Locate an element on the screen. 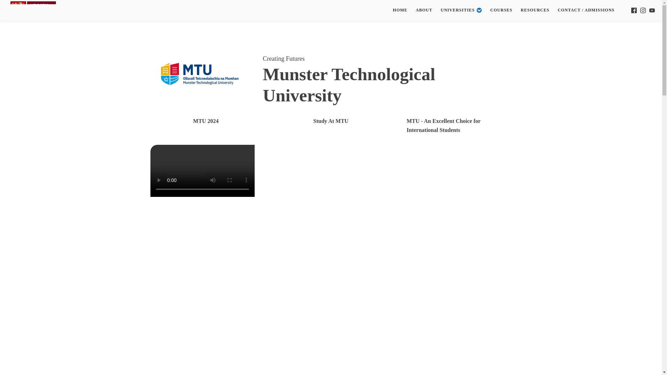 The image size is (667, 375). COURSES is located at coordinates (501, 10).